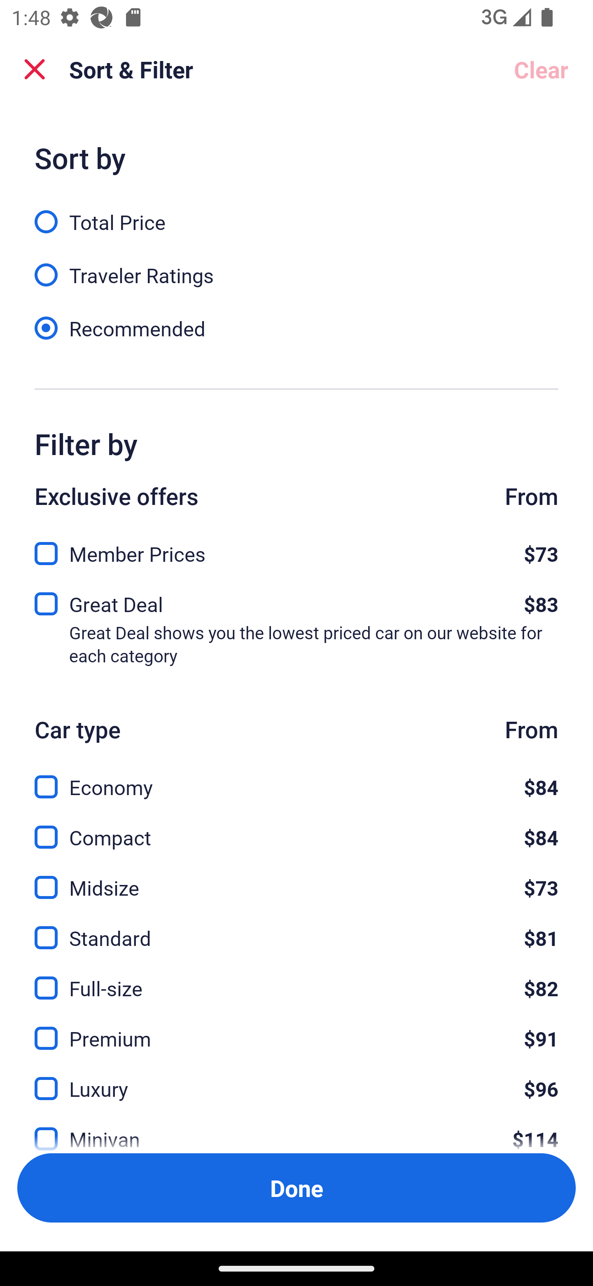 The width and height of the screenshot is (593, 1286). Describe the element at coordinates (296, 827) in the screenshot. I see `Compact, $84 Compact $84` at that location.